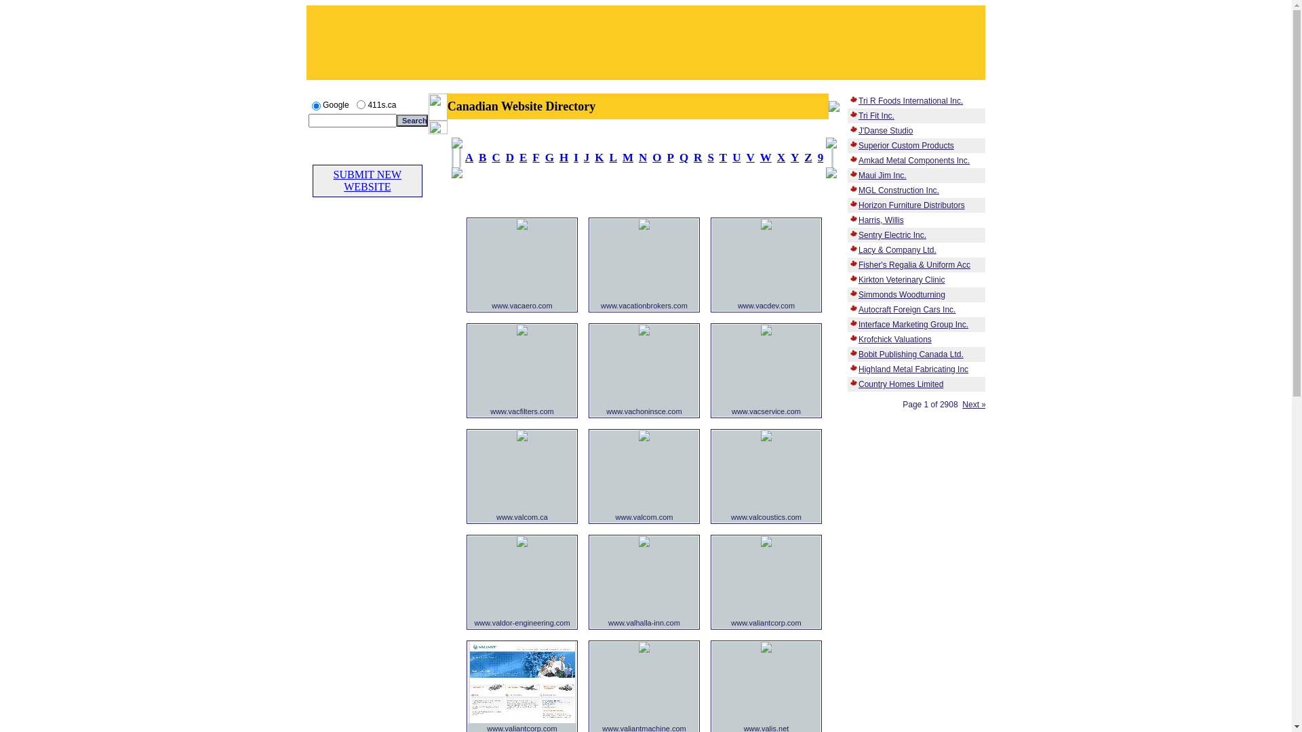 The image size is (1302, 732). Describe the element at coordinates (469, 157) in the screenshot. I see `A` at that location.